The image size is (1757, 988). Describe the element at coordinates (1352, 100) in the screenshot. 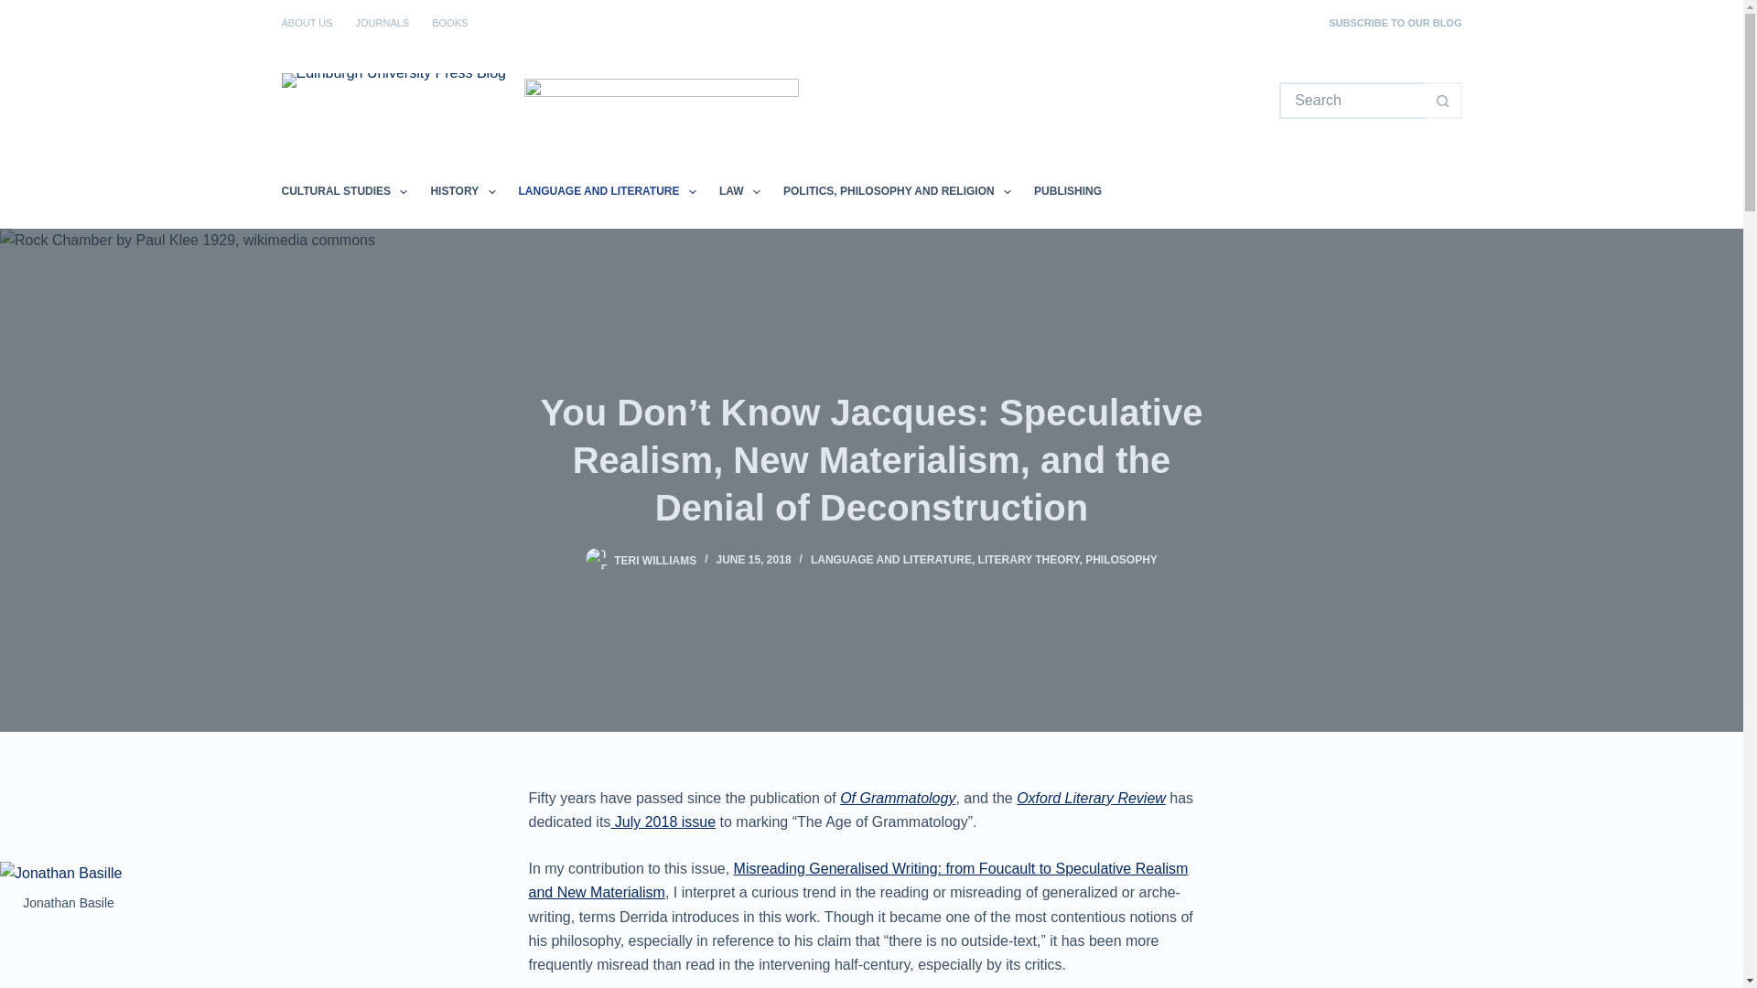

I see `Search for...` at that location.